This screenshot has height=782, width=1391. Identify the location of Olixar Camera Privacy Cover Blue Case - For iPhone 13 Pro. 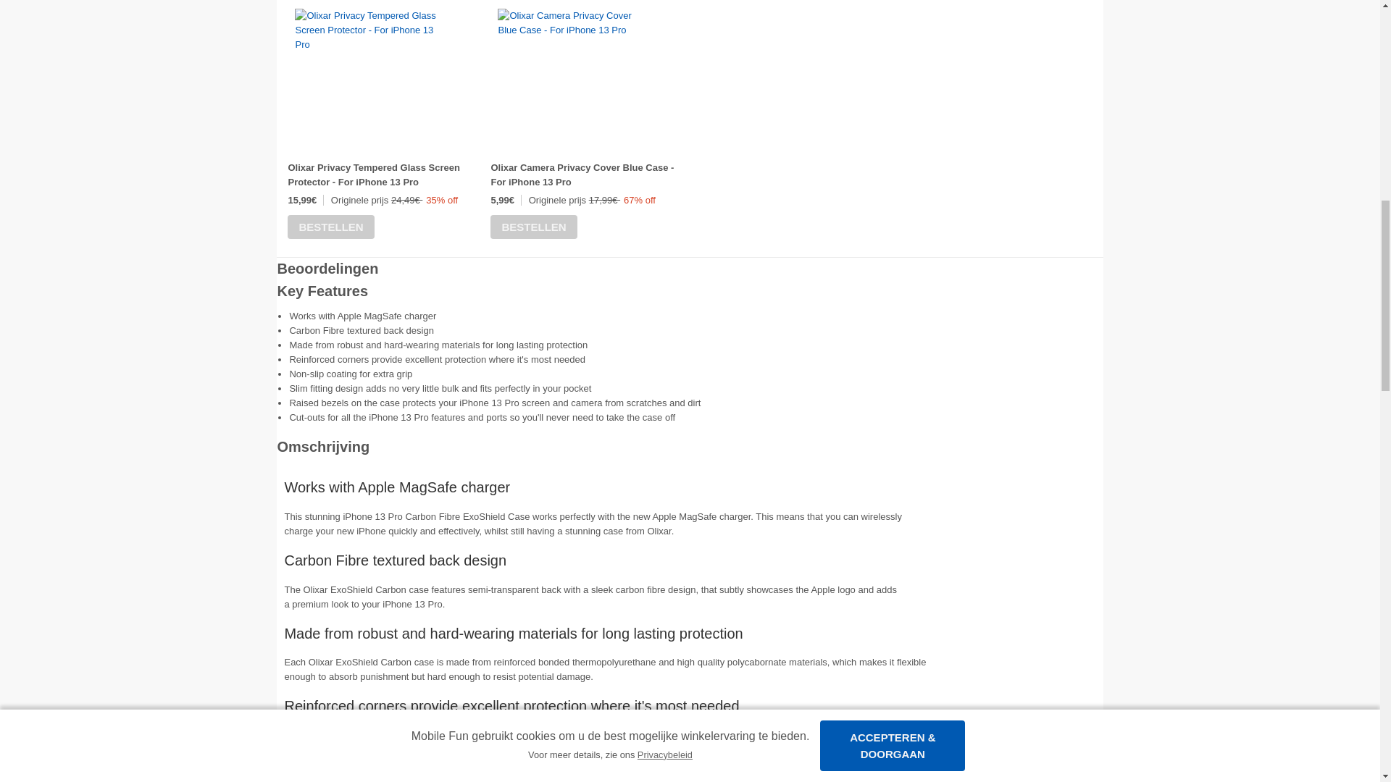
(582, 175).